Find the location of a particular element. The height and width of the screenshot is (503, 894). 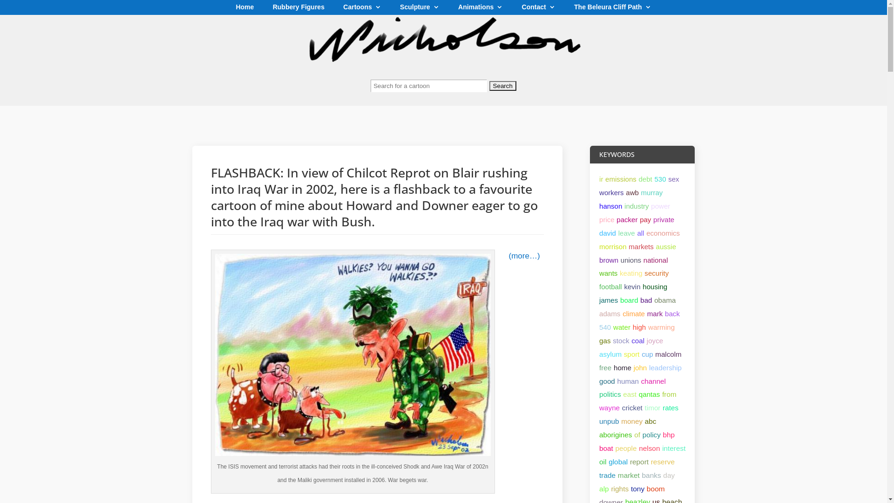

leave is located at coordinates (627, 233).